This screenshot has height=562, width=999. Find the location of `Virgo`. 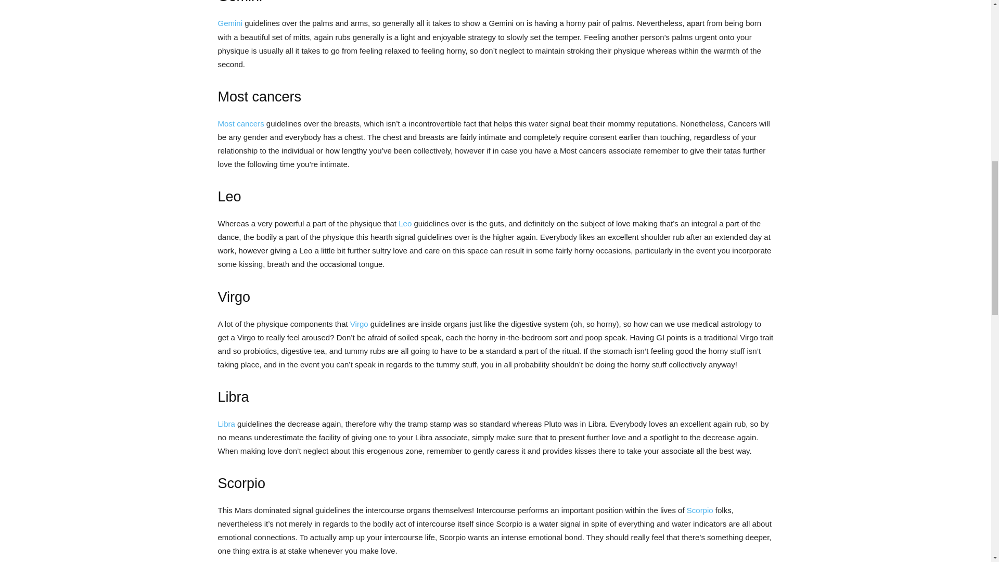

Virgo is located at coordinates (359, 324).